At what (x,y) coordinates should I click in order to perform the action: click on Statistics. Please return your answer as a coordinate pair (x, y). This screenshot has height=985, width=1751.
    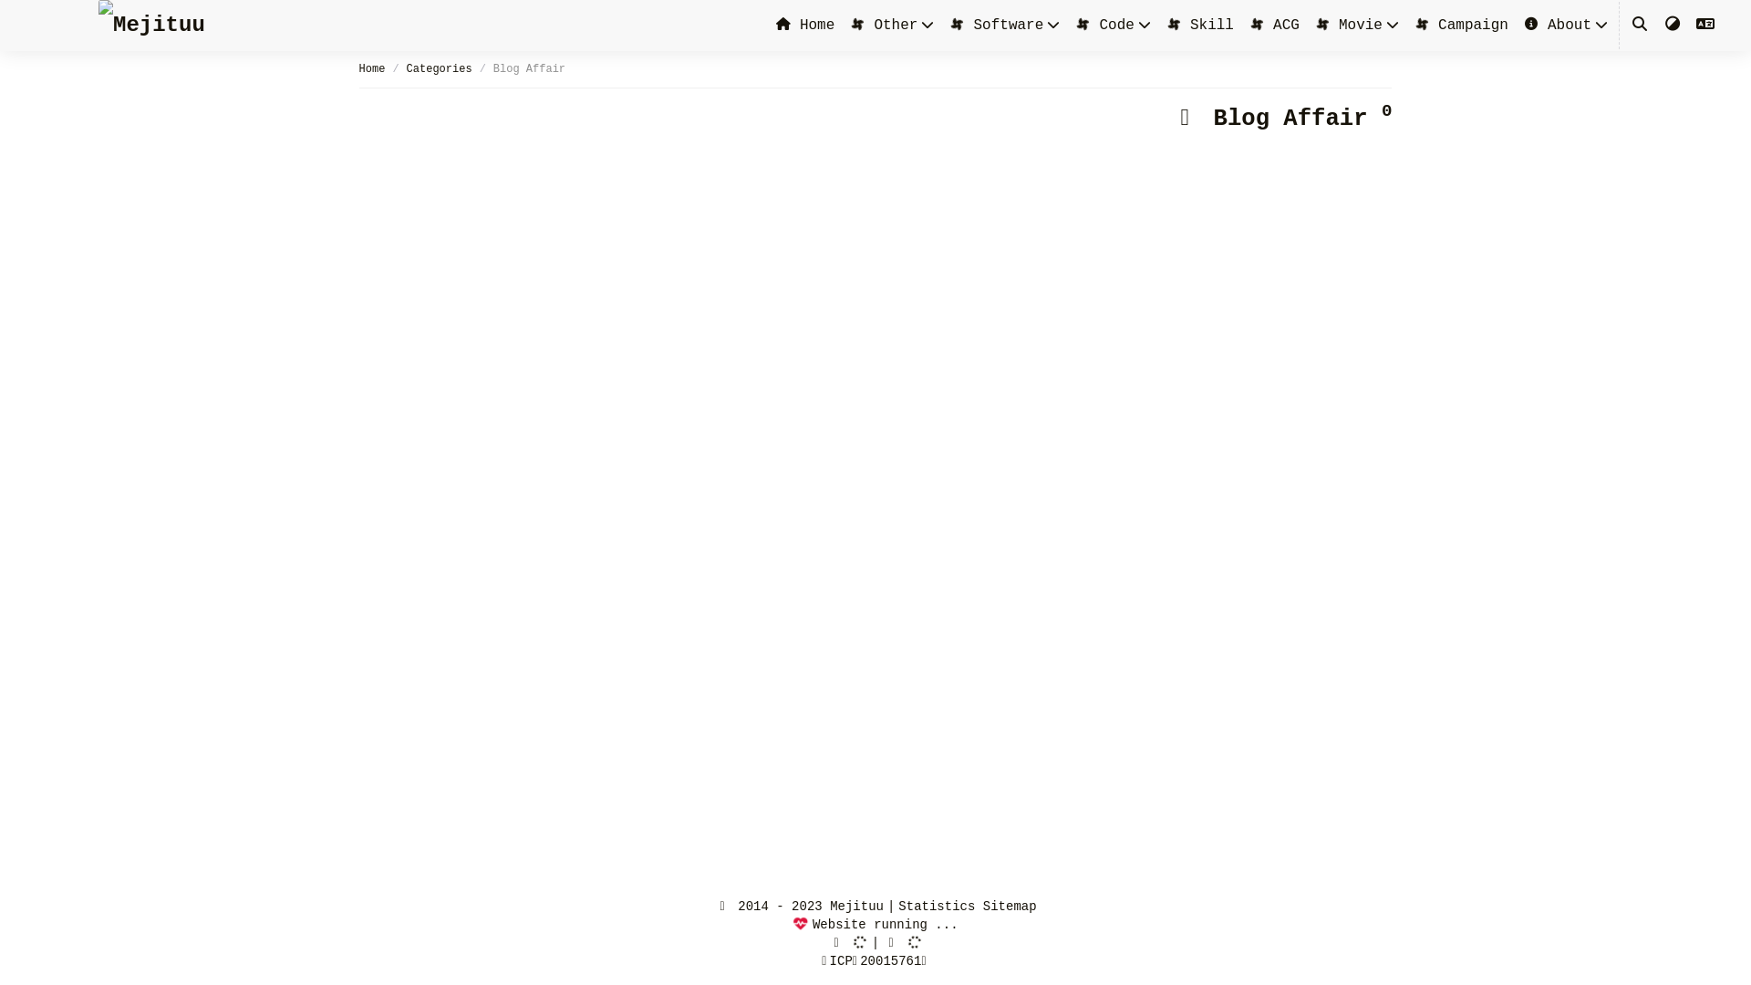
    Looking at the image, I should click on (937, 907).